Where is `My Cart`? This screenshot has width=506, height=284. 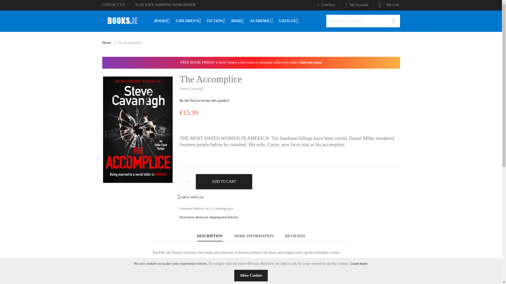 My Cart is located at coordinates (389, 5).